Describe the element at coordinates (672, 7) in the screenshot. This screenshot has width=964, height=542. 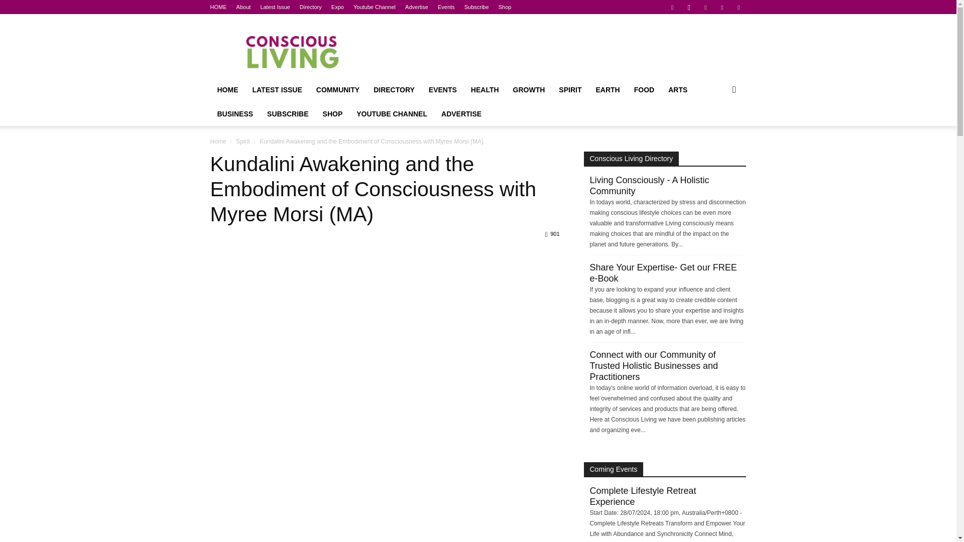
I see `Facebook` at that location.